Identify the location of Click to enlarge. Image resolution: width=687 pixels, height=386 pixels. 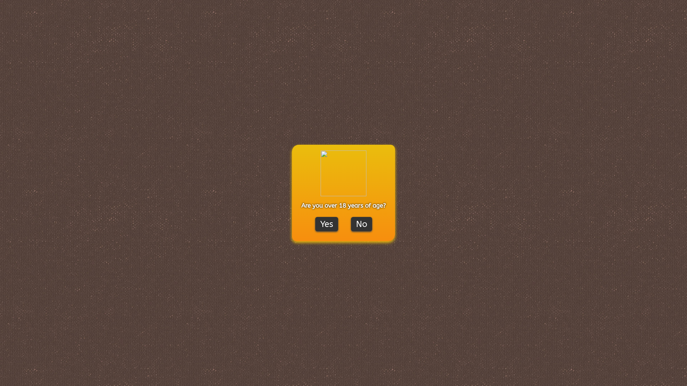
(241, 242).